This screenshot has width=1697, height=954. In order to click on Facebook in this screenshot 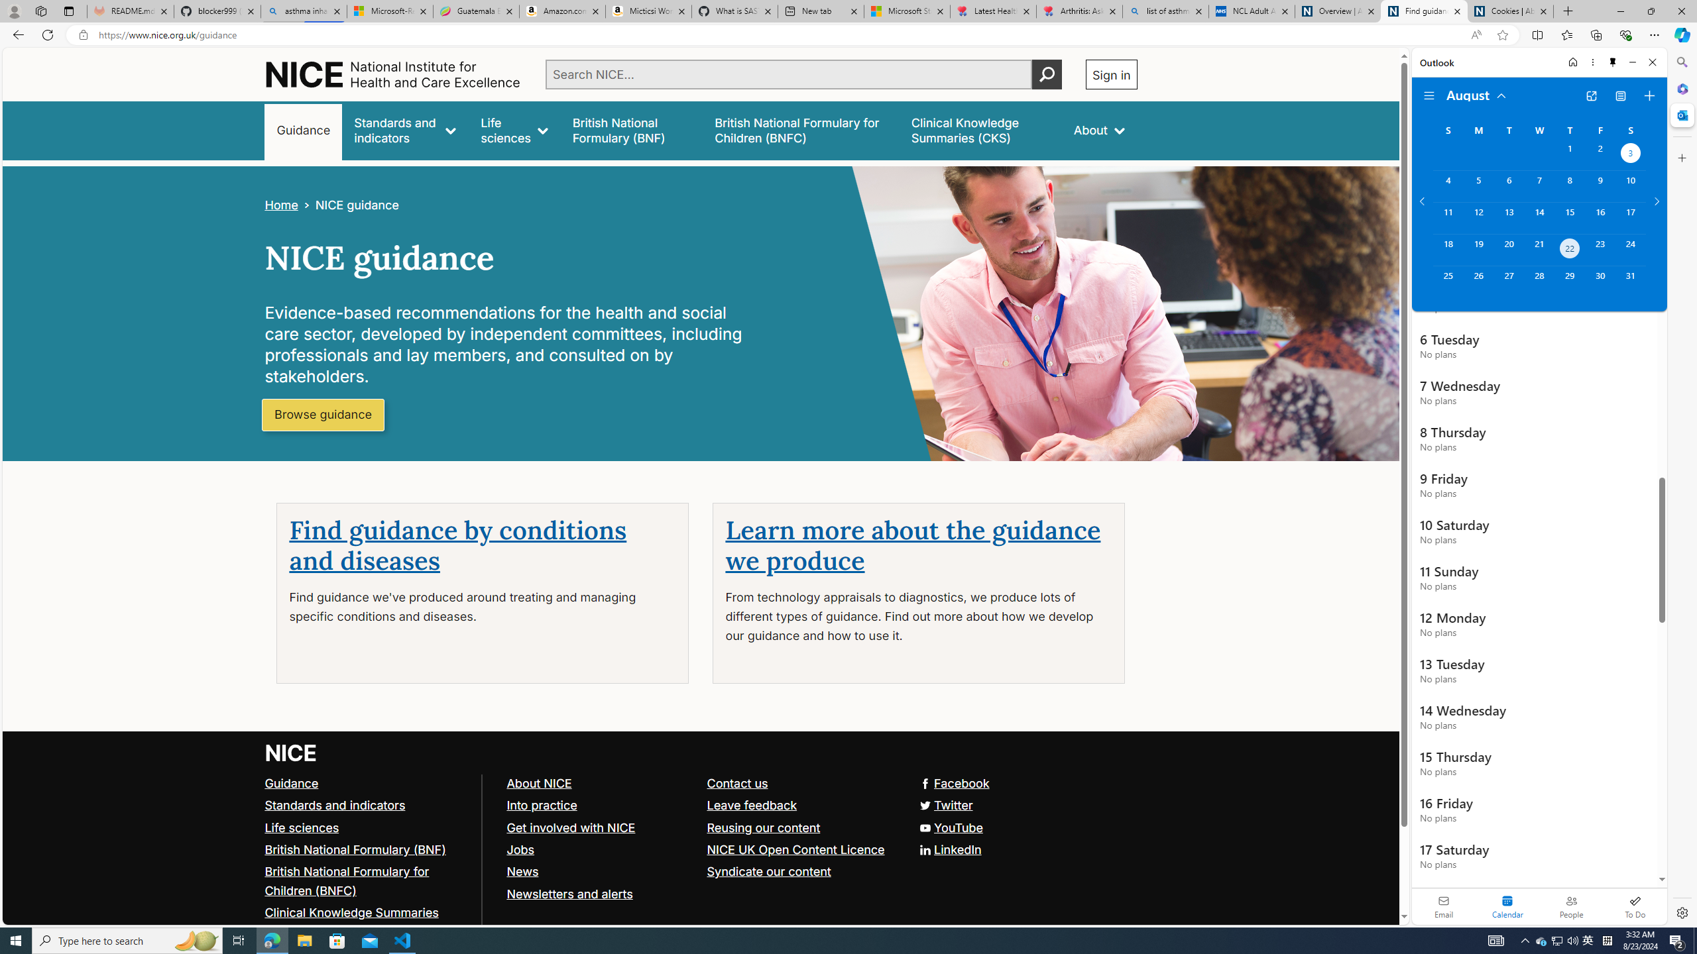, I will do `click(701, 783)`.